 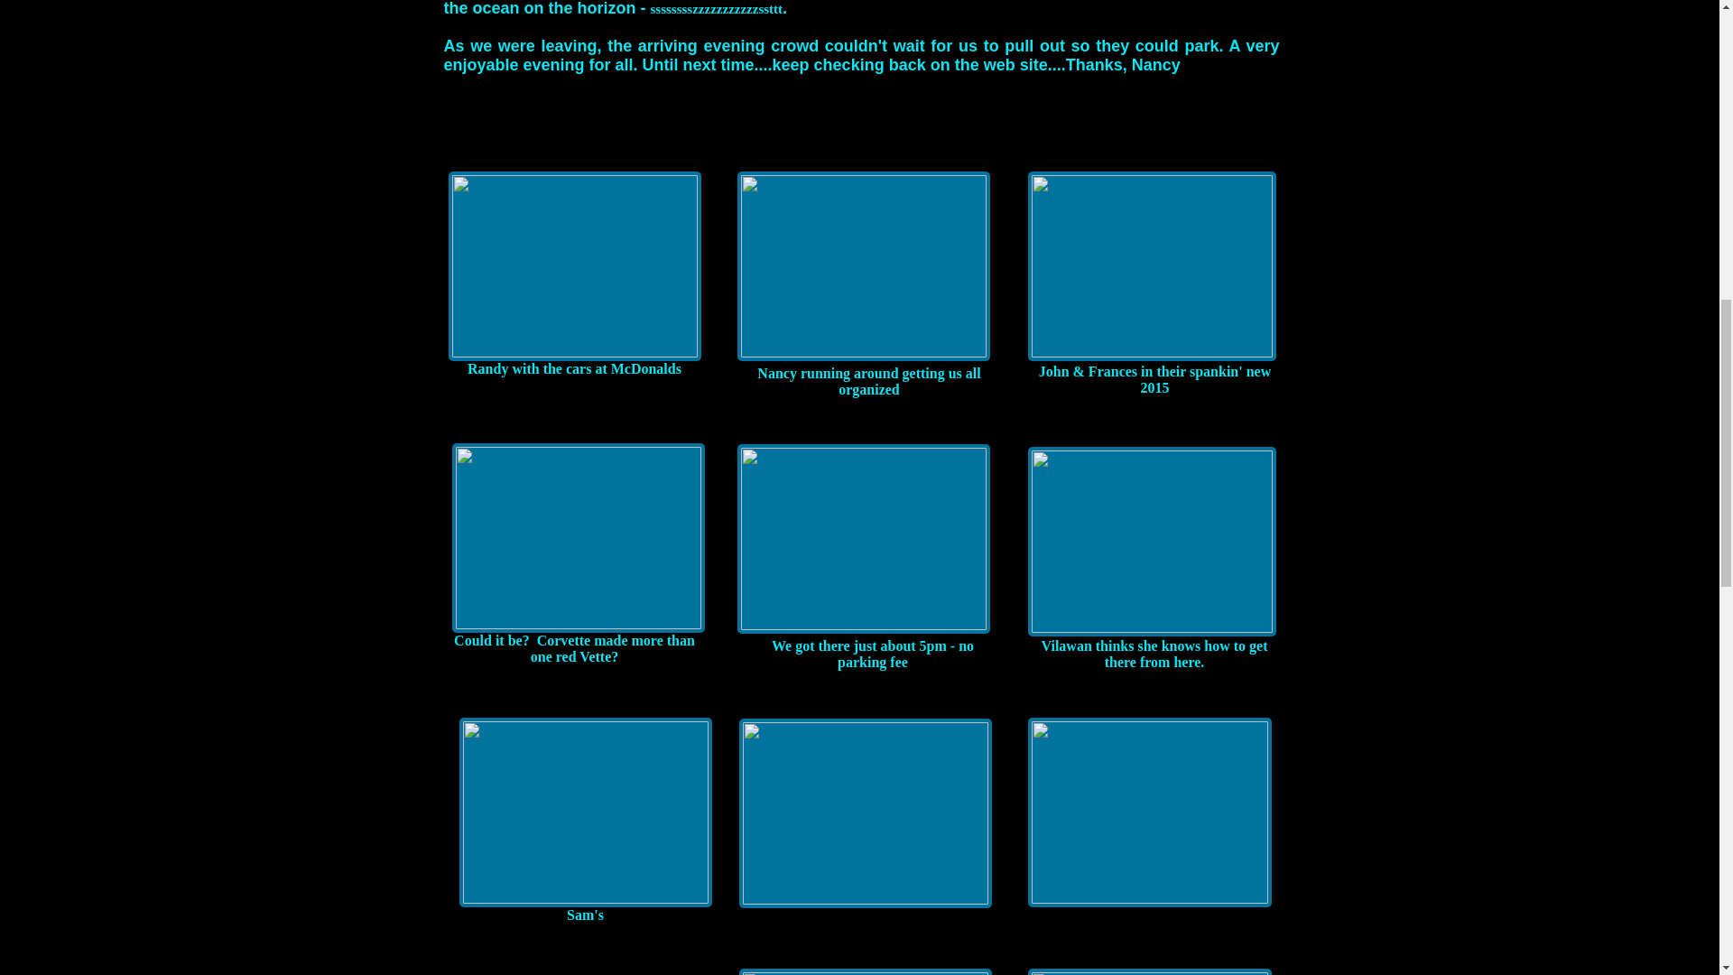 I want to click on 10-SAMS.JPG, so click(x=1148, y=812).